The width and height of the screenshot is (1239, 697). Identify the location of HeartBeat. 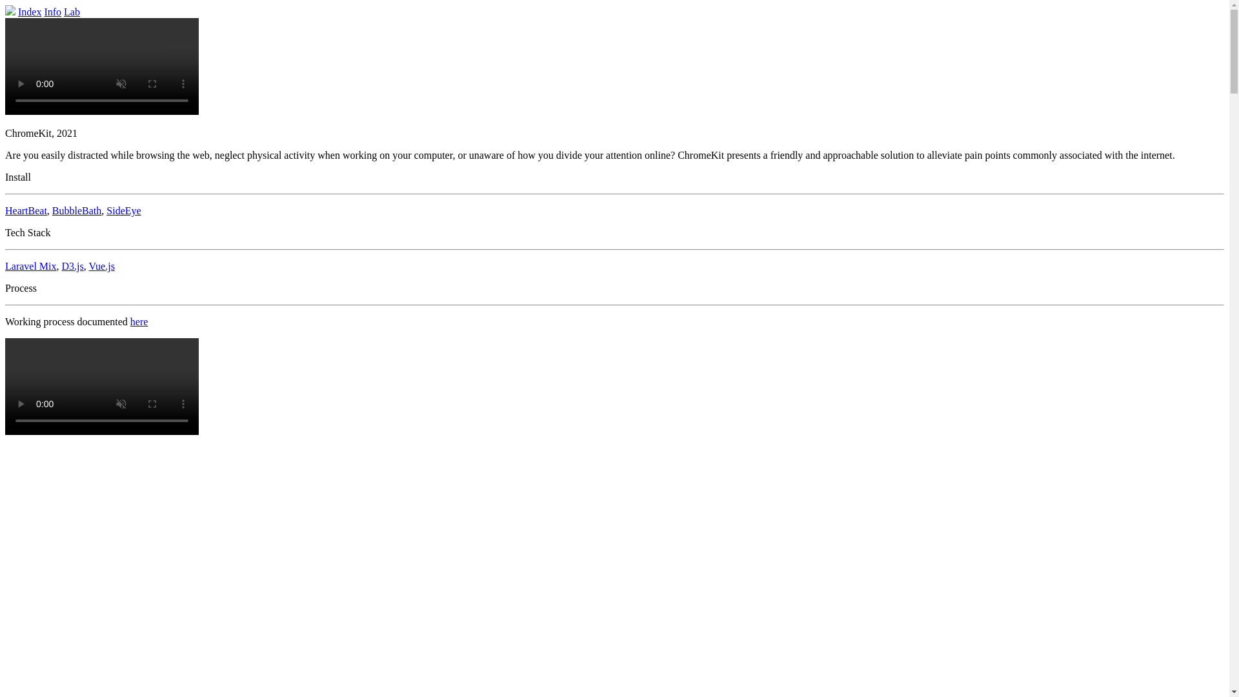
(26, 210).